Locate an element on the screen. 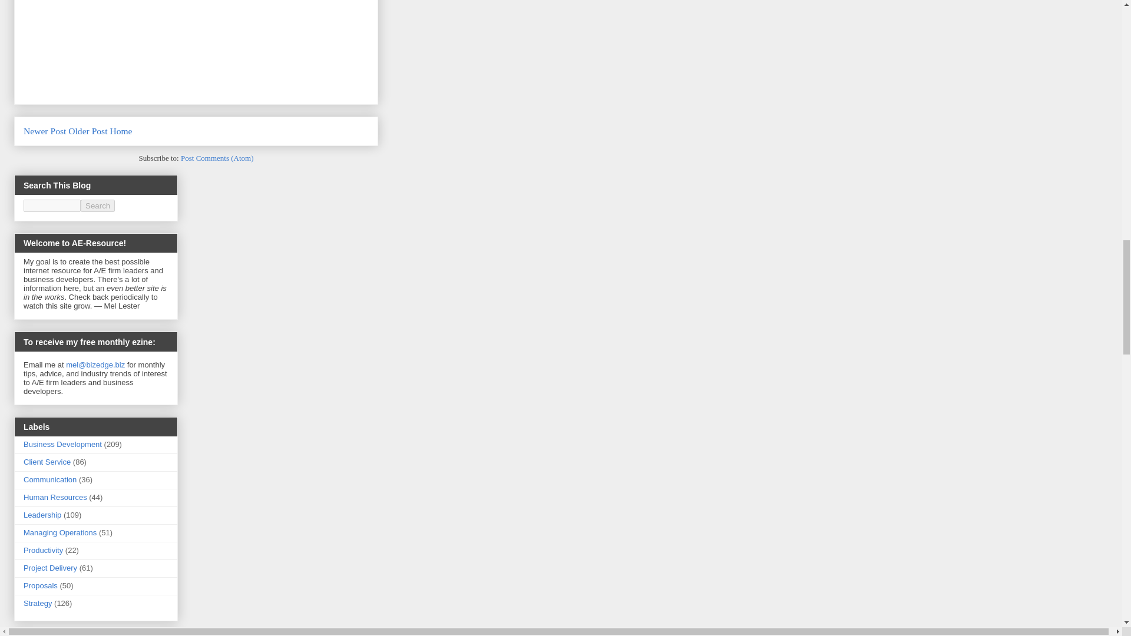  Search is located at coordinates (98, 206).